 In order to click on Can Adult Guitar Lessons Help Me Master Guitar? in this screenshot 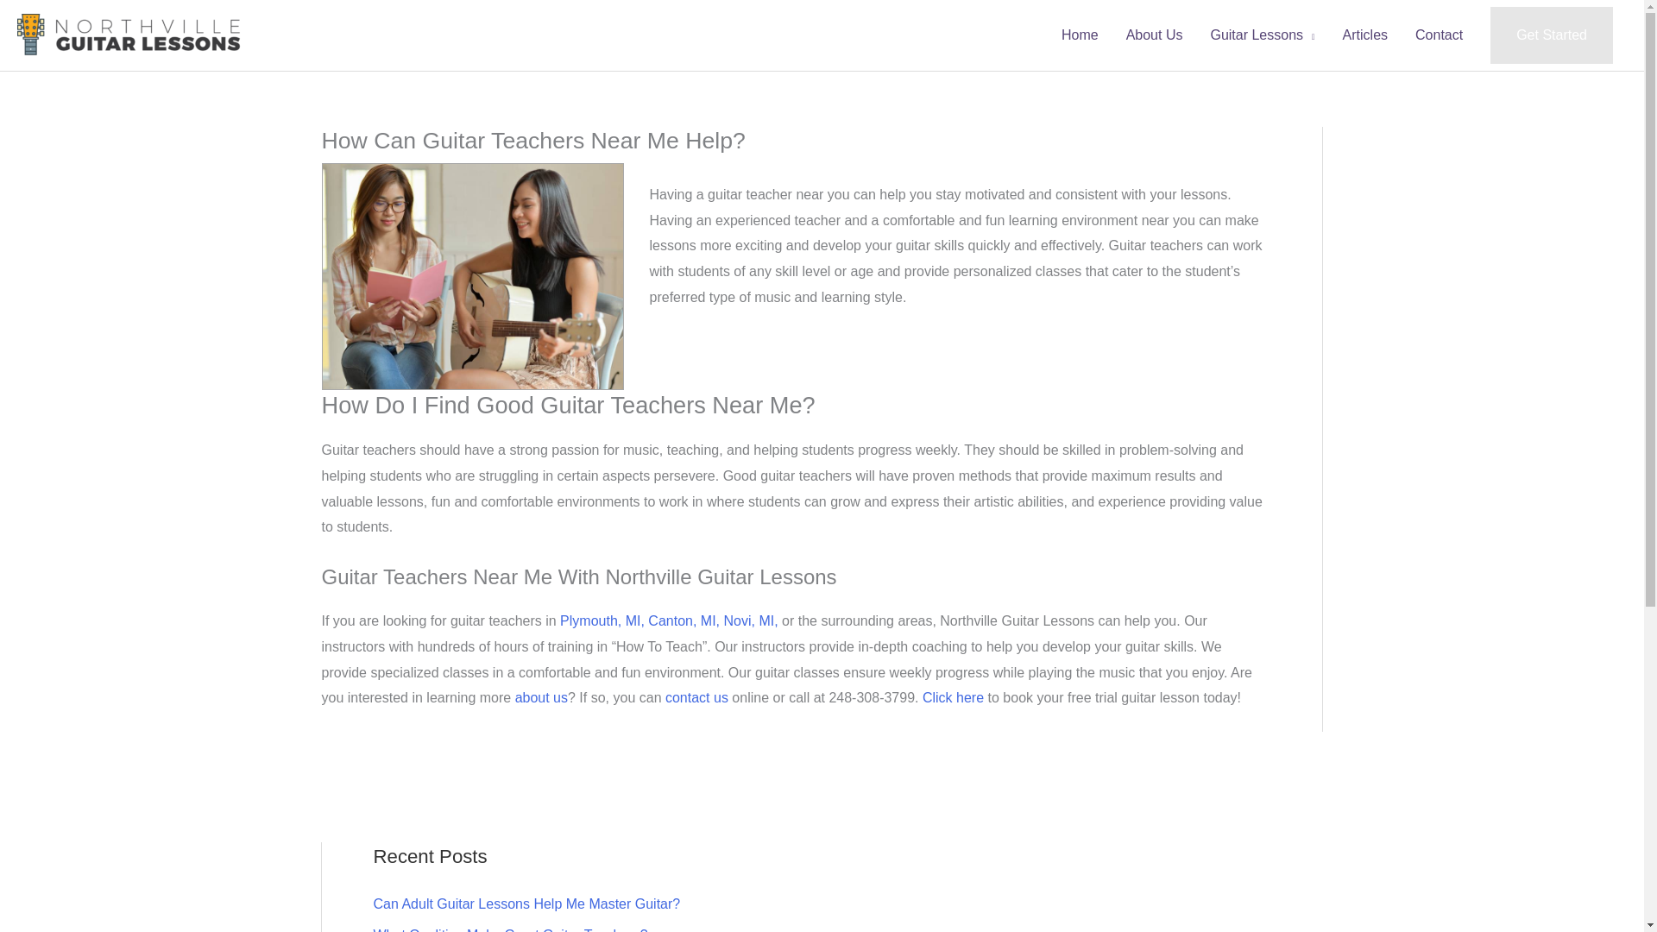, I will do `click(526, 904)`.